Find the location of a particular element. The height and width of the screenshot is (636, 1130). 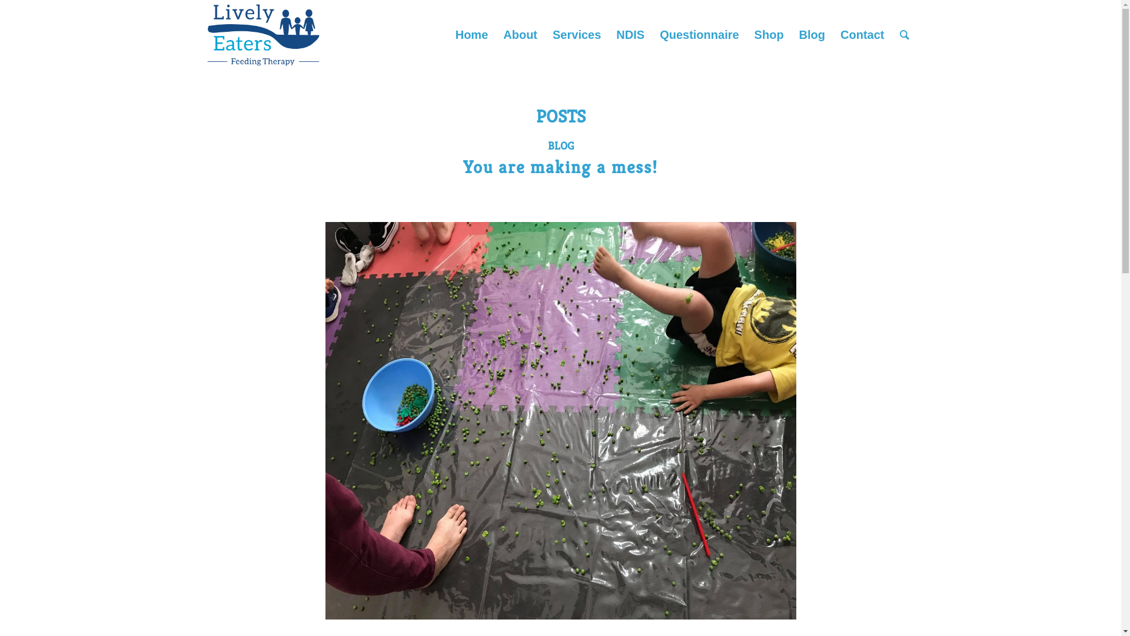

Questionnaire is located at coordinates (699, 35).